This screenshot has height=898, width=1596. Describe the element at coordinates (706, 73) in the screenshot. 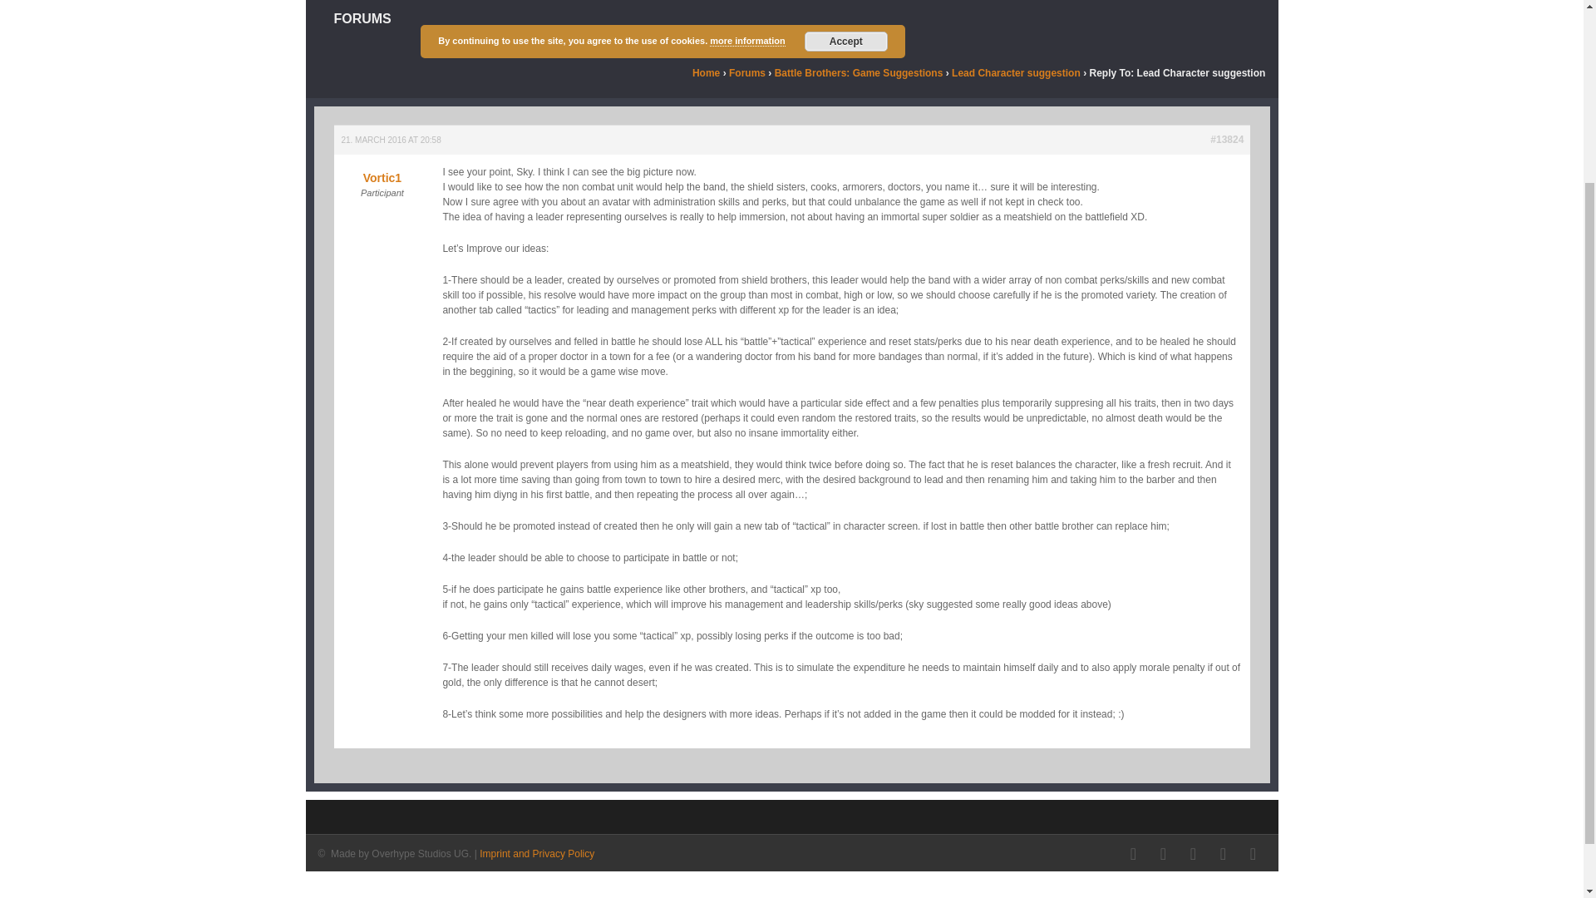

I see `Home` at that location.